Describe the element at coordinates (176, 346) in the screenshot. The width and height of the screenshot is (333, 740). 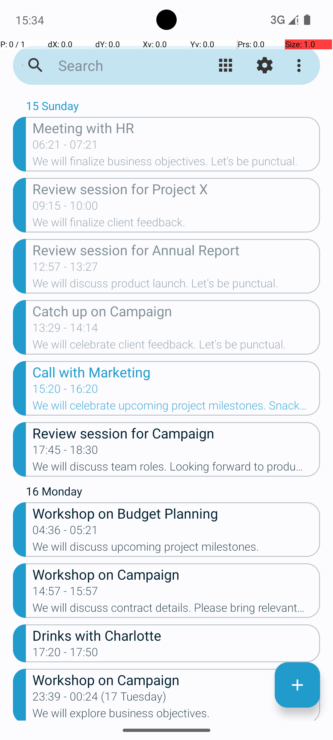
I see `We will celebrate client feedback. Let's be punctual.` at that location.